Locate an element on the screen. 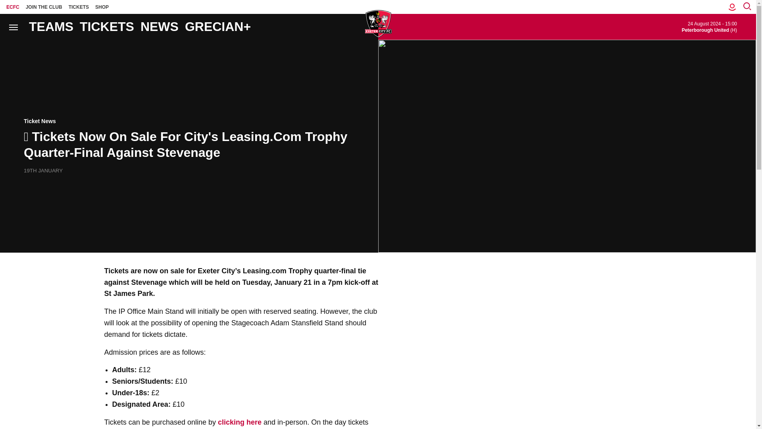  JOIN THE CLUB is located at coordinates (44, 7).